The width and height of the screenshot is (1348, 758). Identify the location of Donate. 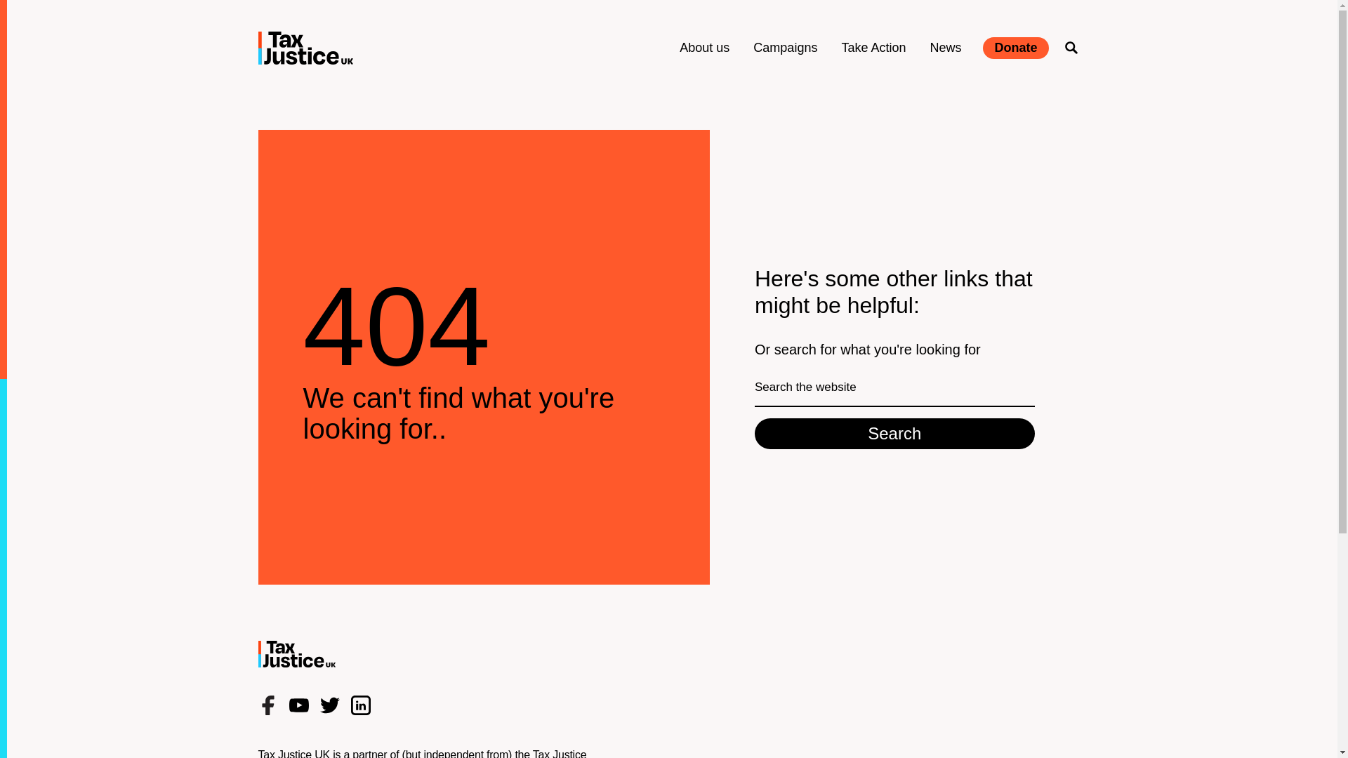
(1015, 48).